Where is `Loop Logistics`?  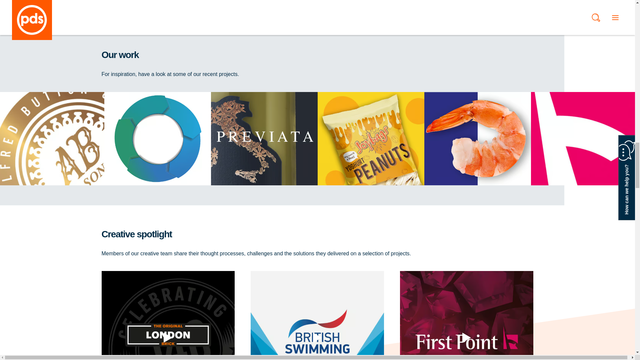
Loop Logistics is located at coordinates (157, 139).